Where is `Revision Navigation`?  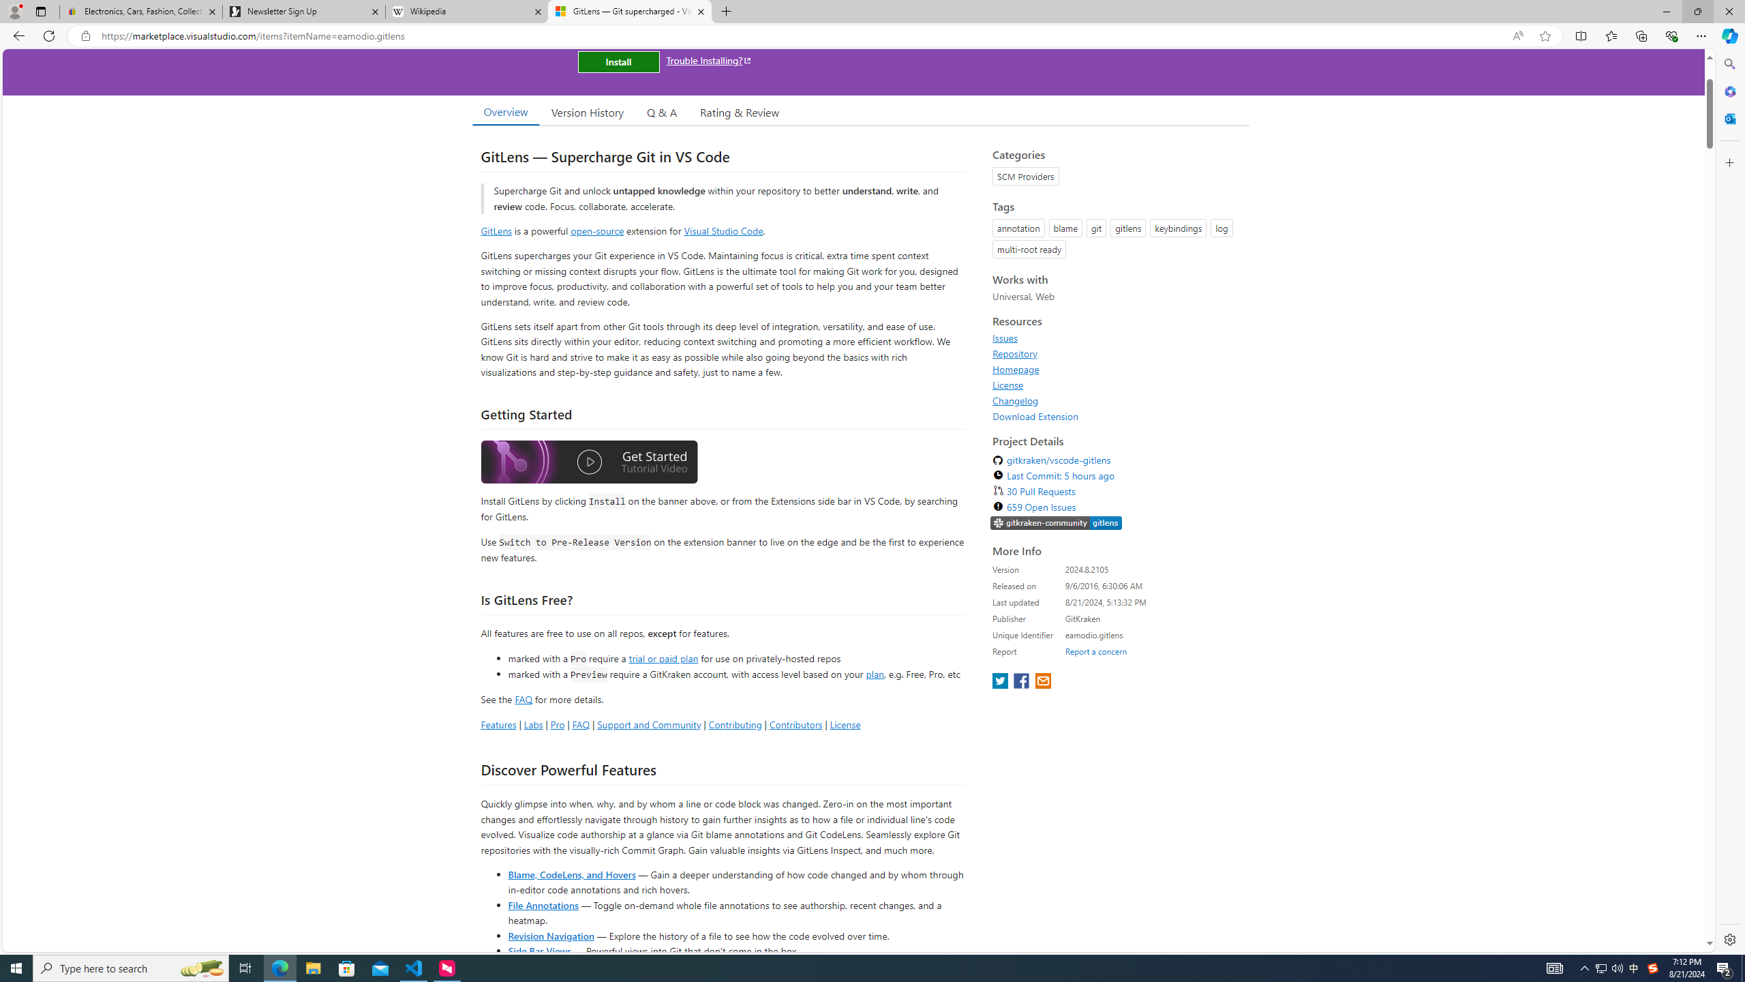 Revision Navigation is located at coordinates (551, 936).